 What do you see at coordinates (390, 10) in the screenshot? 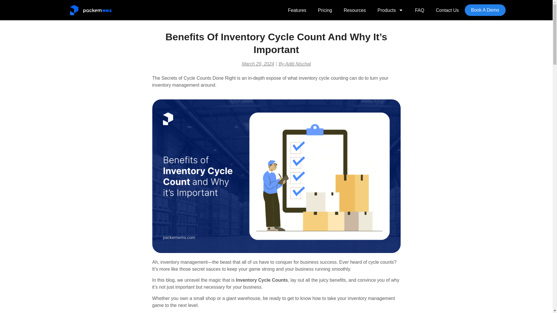
I see `Products` at bounding box center [390, 10].